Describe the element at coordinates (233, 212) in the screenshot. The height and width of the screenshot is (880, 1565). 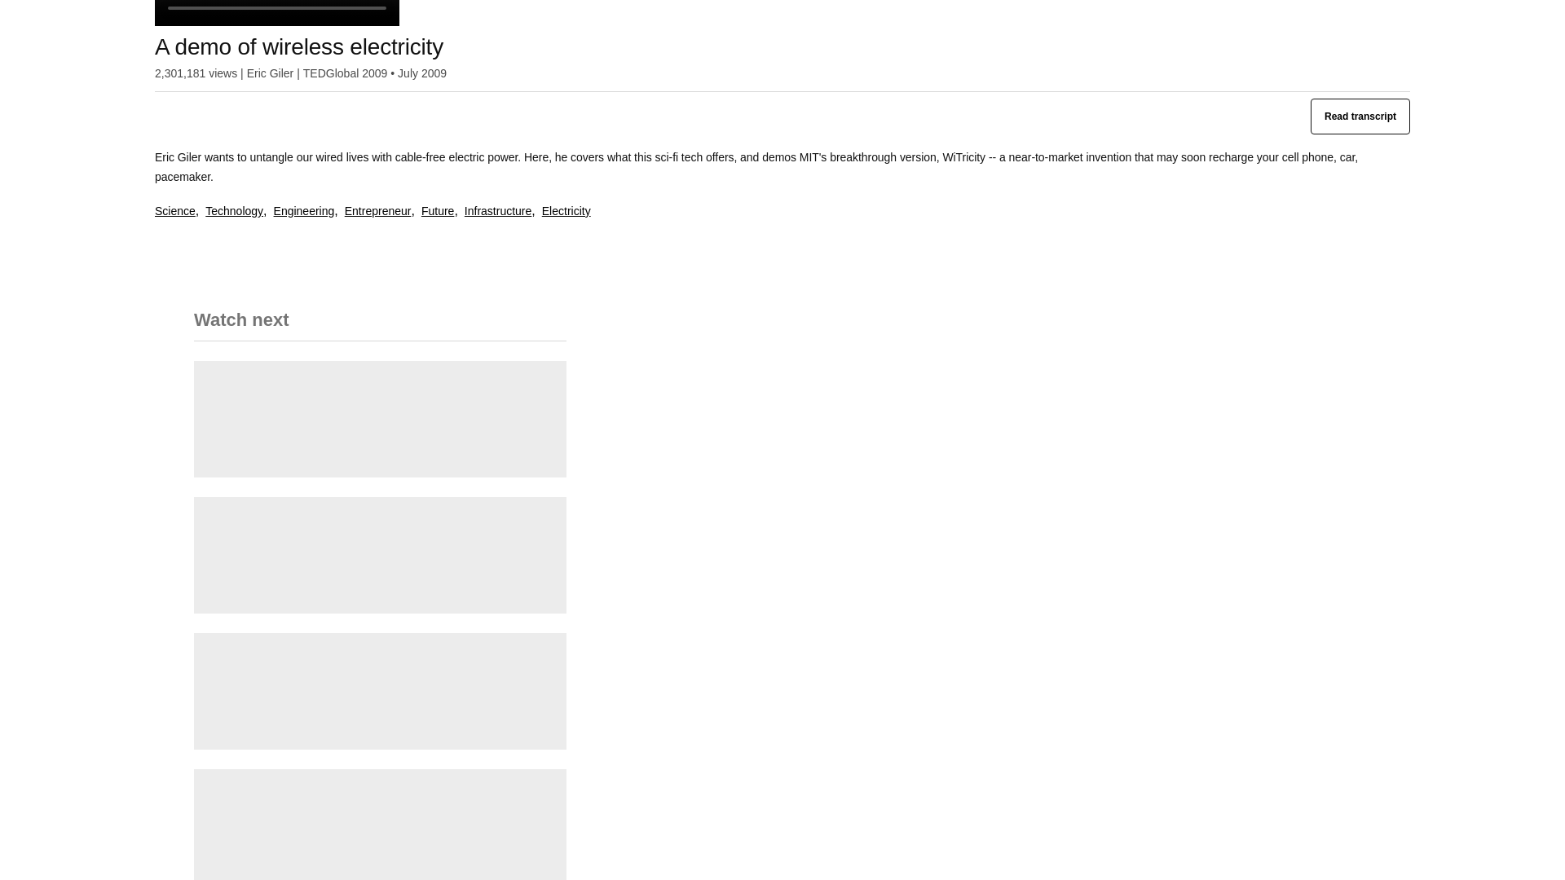
I see `Technology` at that location.